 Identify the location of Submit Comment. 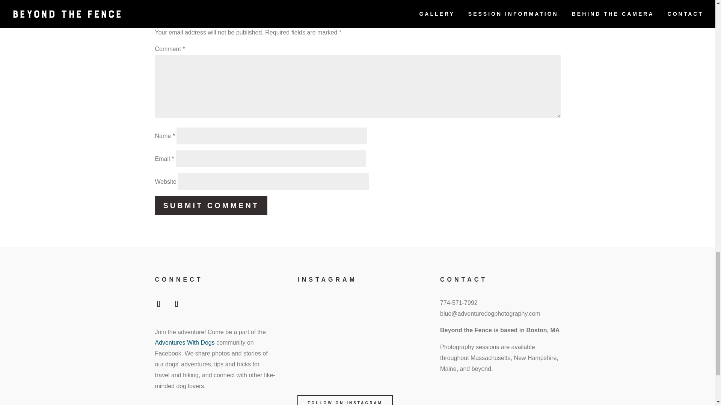
(211, 205).